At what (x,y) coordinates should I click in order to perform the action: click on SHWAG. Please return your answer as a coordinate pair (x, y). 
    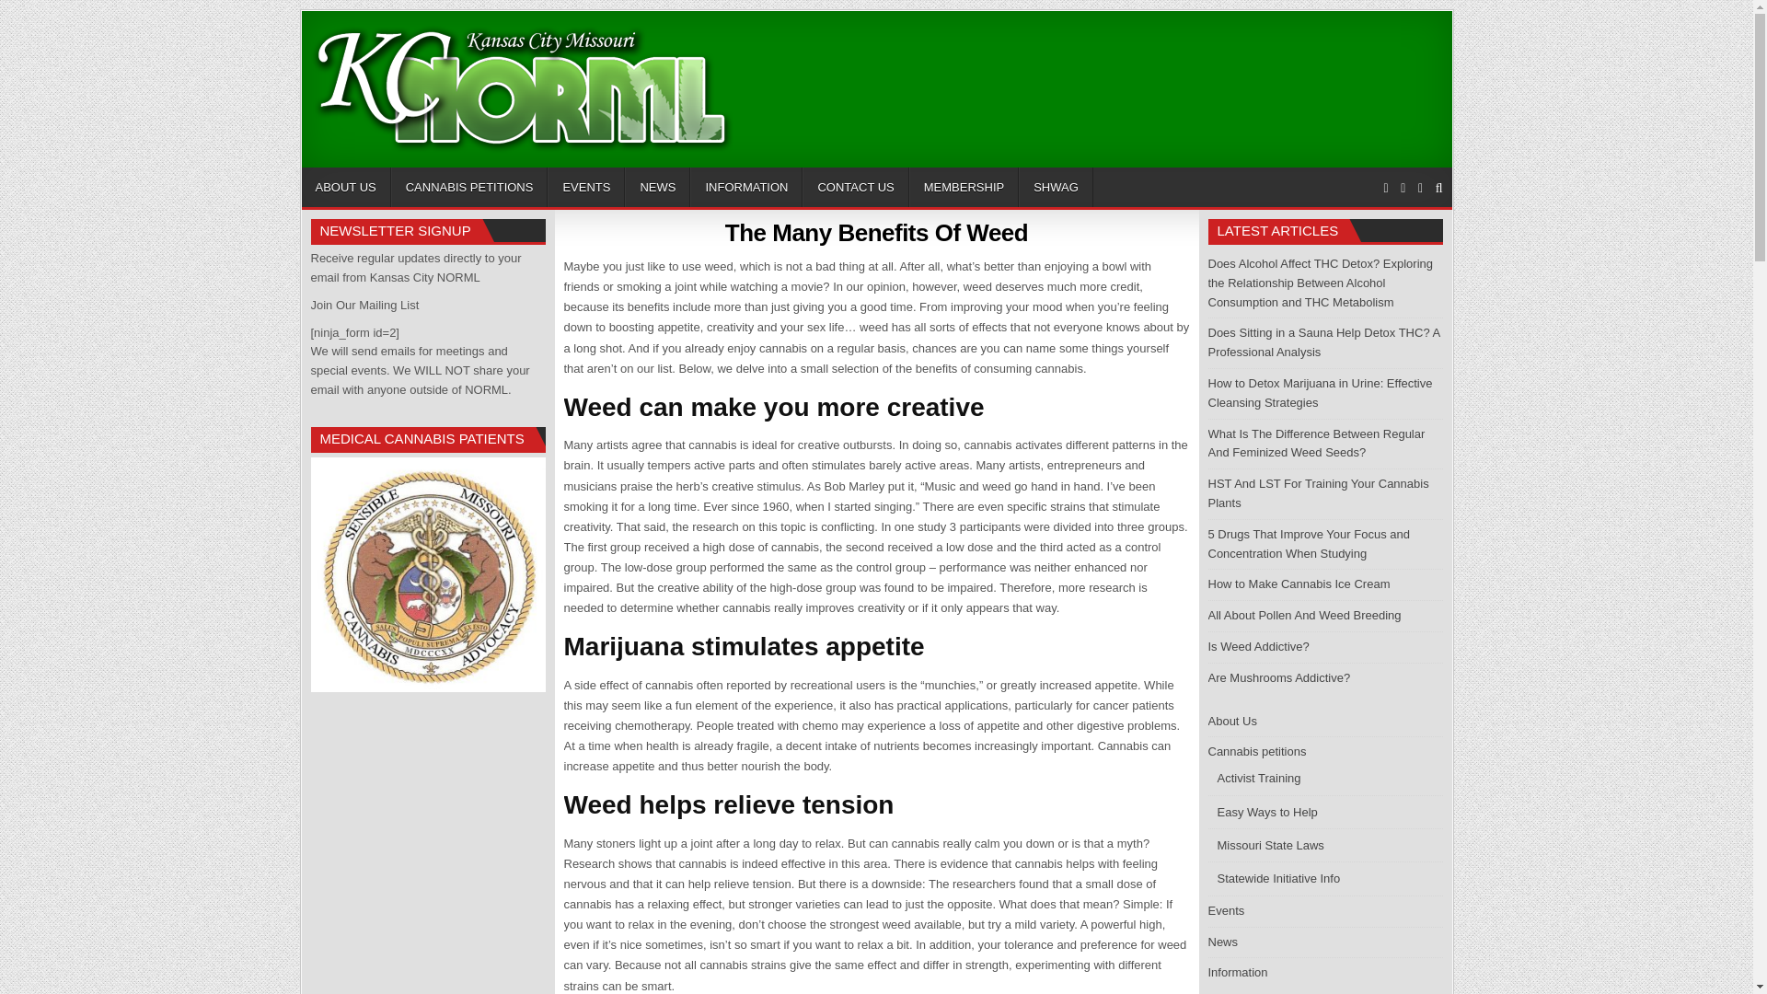
    Looking at the image, I should click on (1057, 187).